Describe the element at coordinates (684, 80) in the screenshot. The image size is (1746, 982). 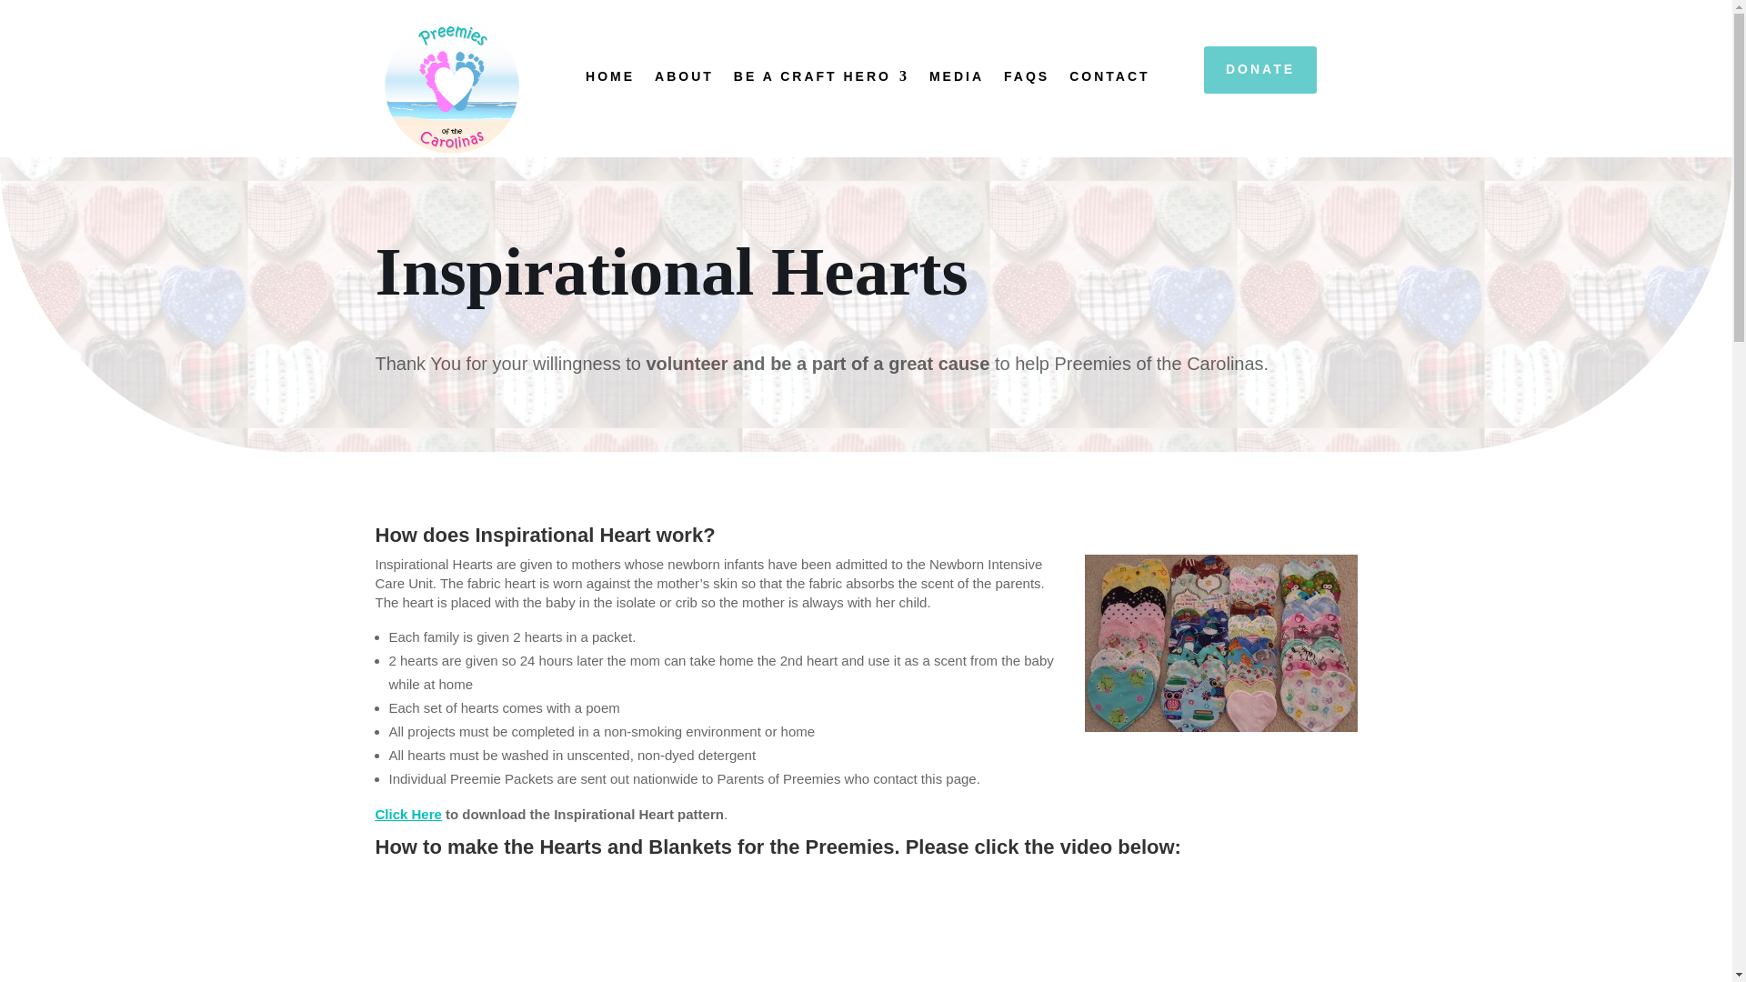
I see `ABOUT` at that location.